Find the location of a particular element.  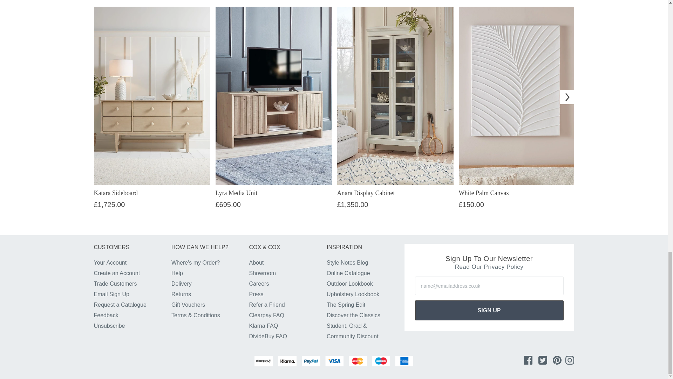

Like us on Facebook is located at coordinates (528, 360).